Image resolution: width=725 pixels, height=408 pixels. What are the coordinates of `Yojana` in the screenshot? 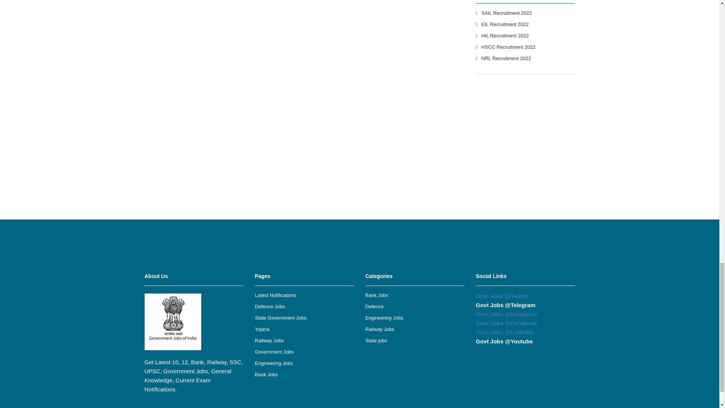 It's located at (262, 329).